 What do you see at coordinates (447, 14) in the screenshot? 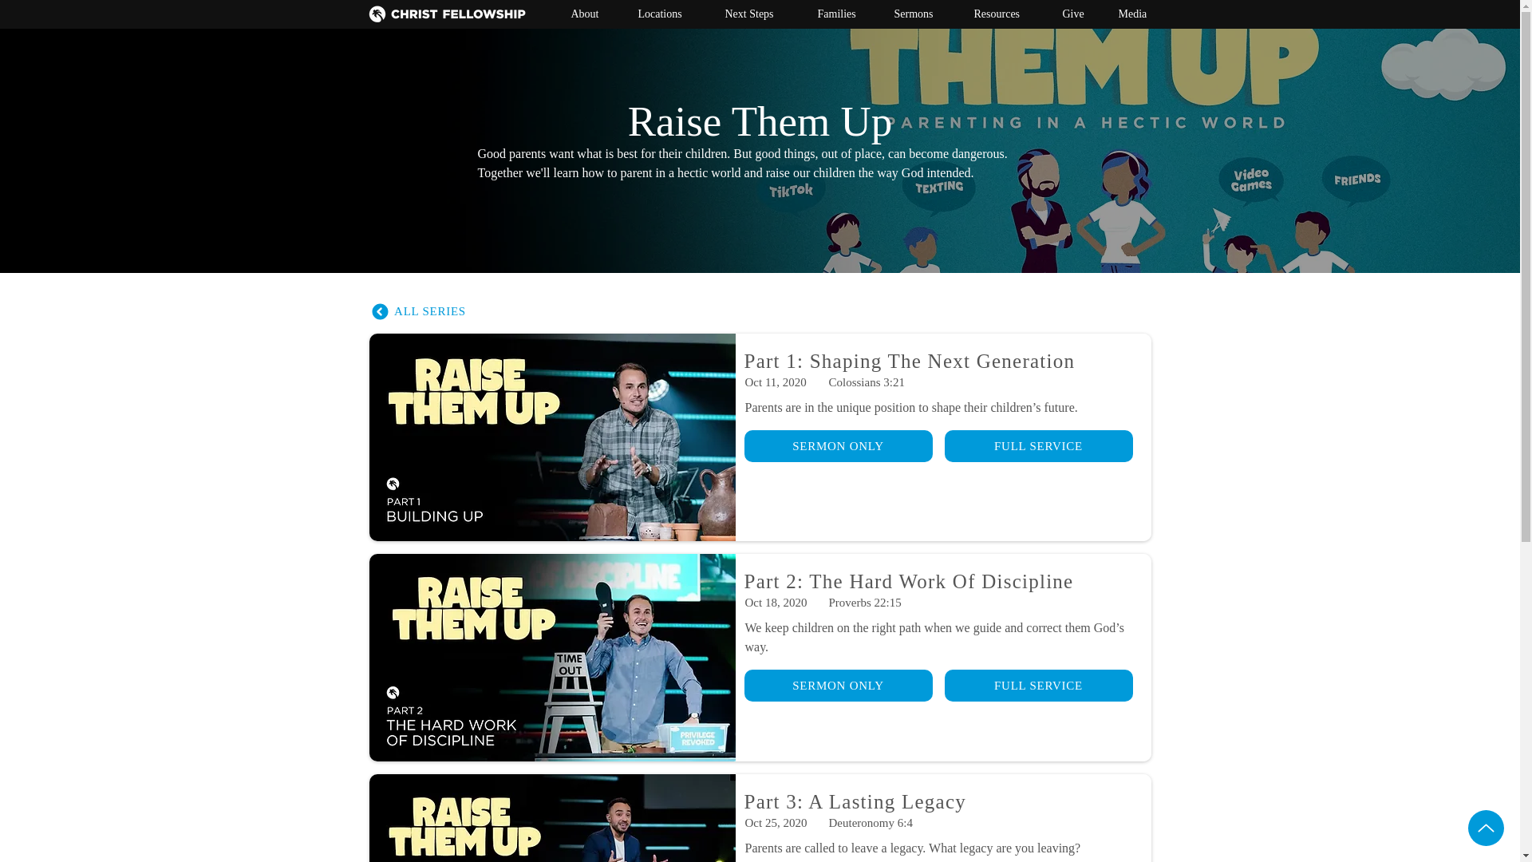
I see `leading-logo-02.png` at bounding box center [447, 14].